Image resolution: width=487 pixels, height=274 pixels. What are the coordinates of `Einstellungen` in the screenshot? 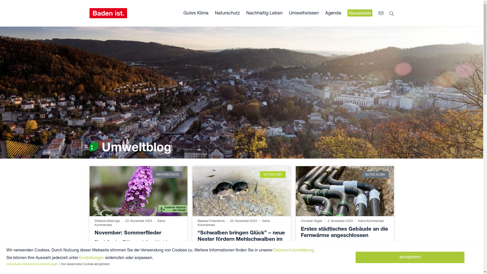 It's located at (92, 257).